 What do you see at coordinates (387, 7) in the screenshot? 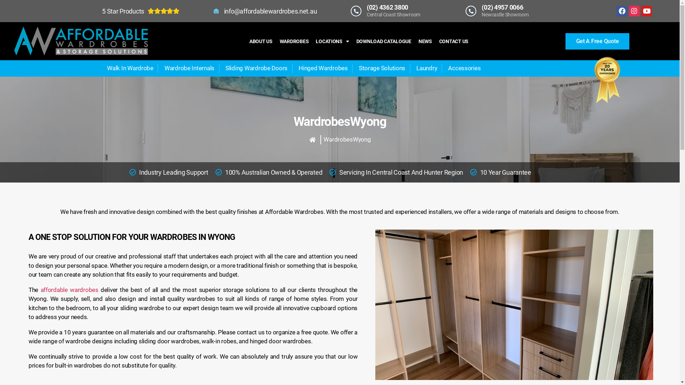
I see `(02) 4362 3800` at bounding box center [387, 7].